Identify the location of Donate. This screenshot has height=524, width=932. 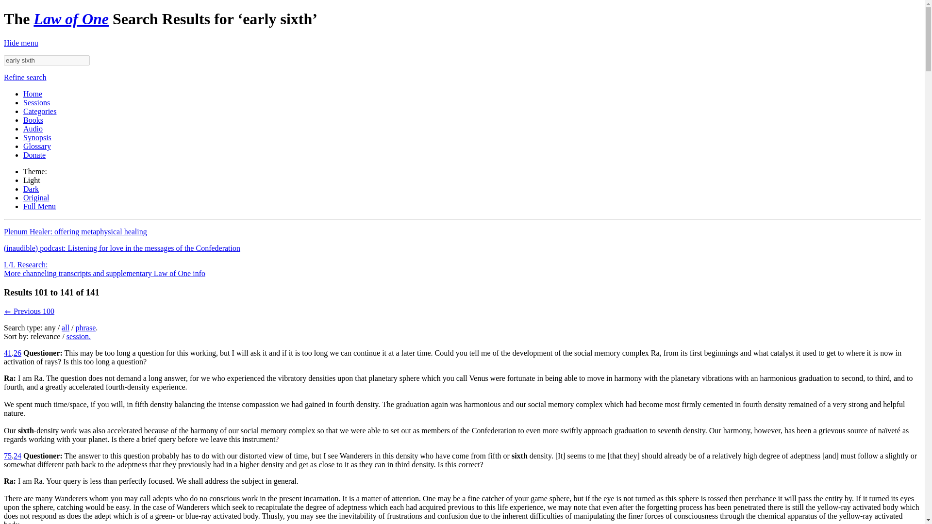
(34, 155).